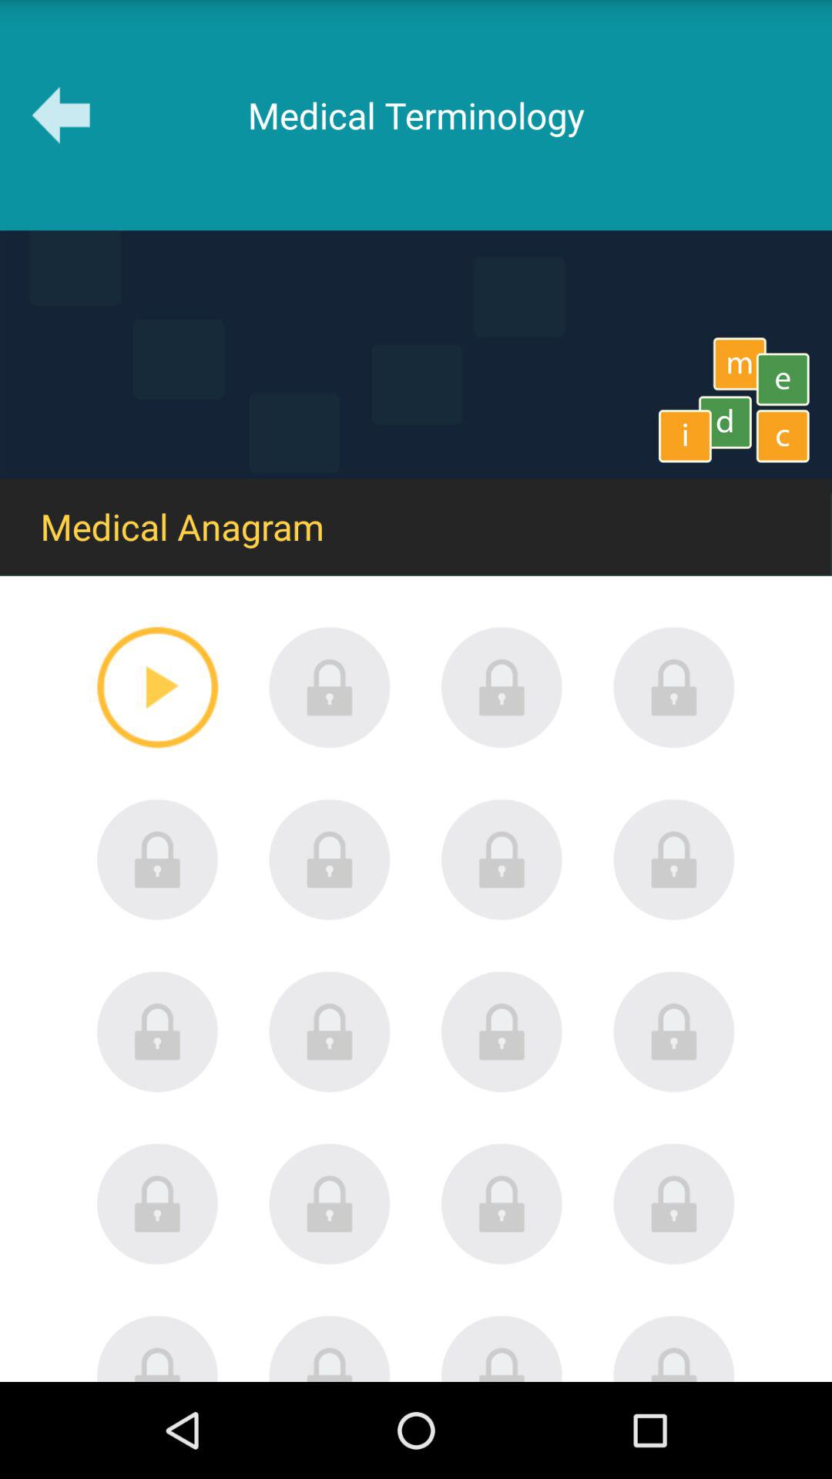  What do you see at coordinates (502, 1348) in the screenshot?
I see `locked content` at bounding box center [502, 1348].